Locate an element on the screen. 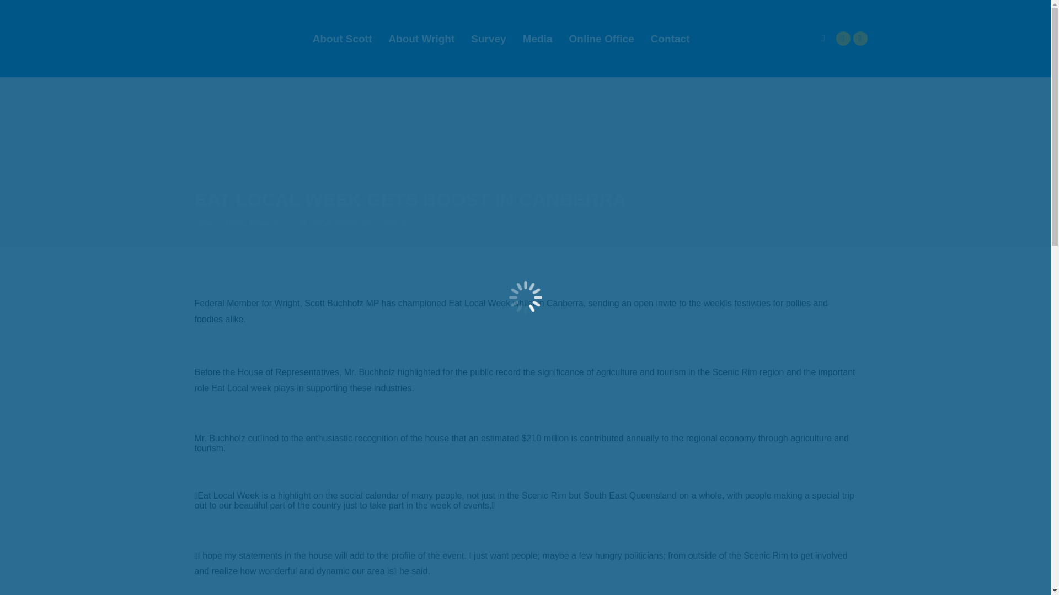 The width and height of the screenshot is (1059, 595). Media is located at coordinates (538, 39).